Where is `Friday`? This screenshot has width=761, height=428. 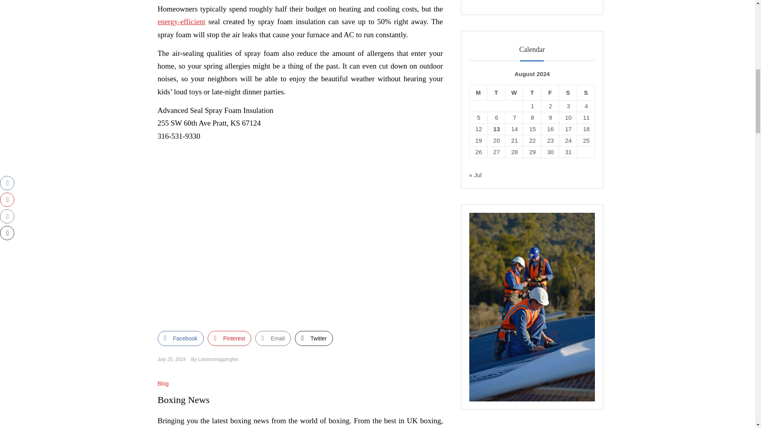 Friday is located at coordinates (550, 93).